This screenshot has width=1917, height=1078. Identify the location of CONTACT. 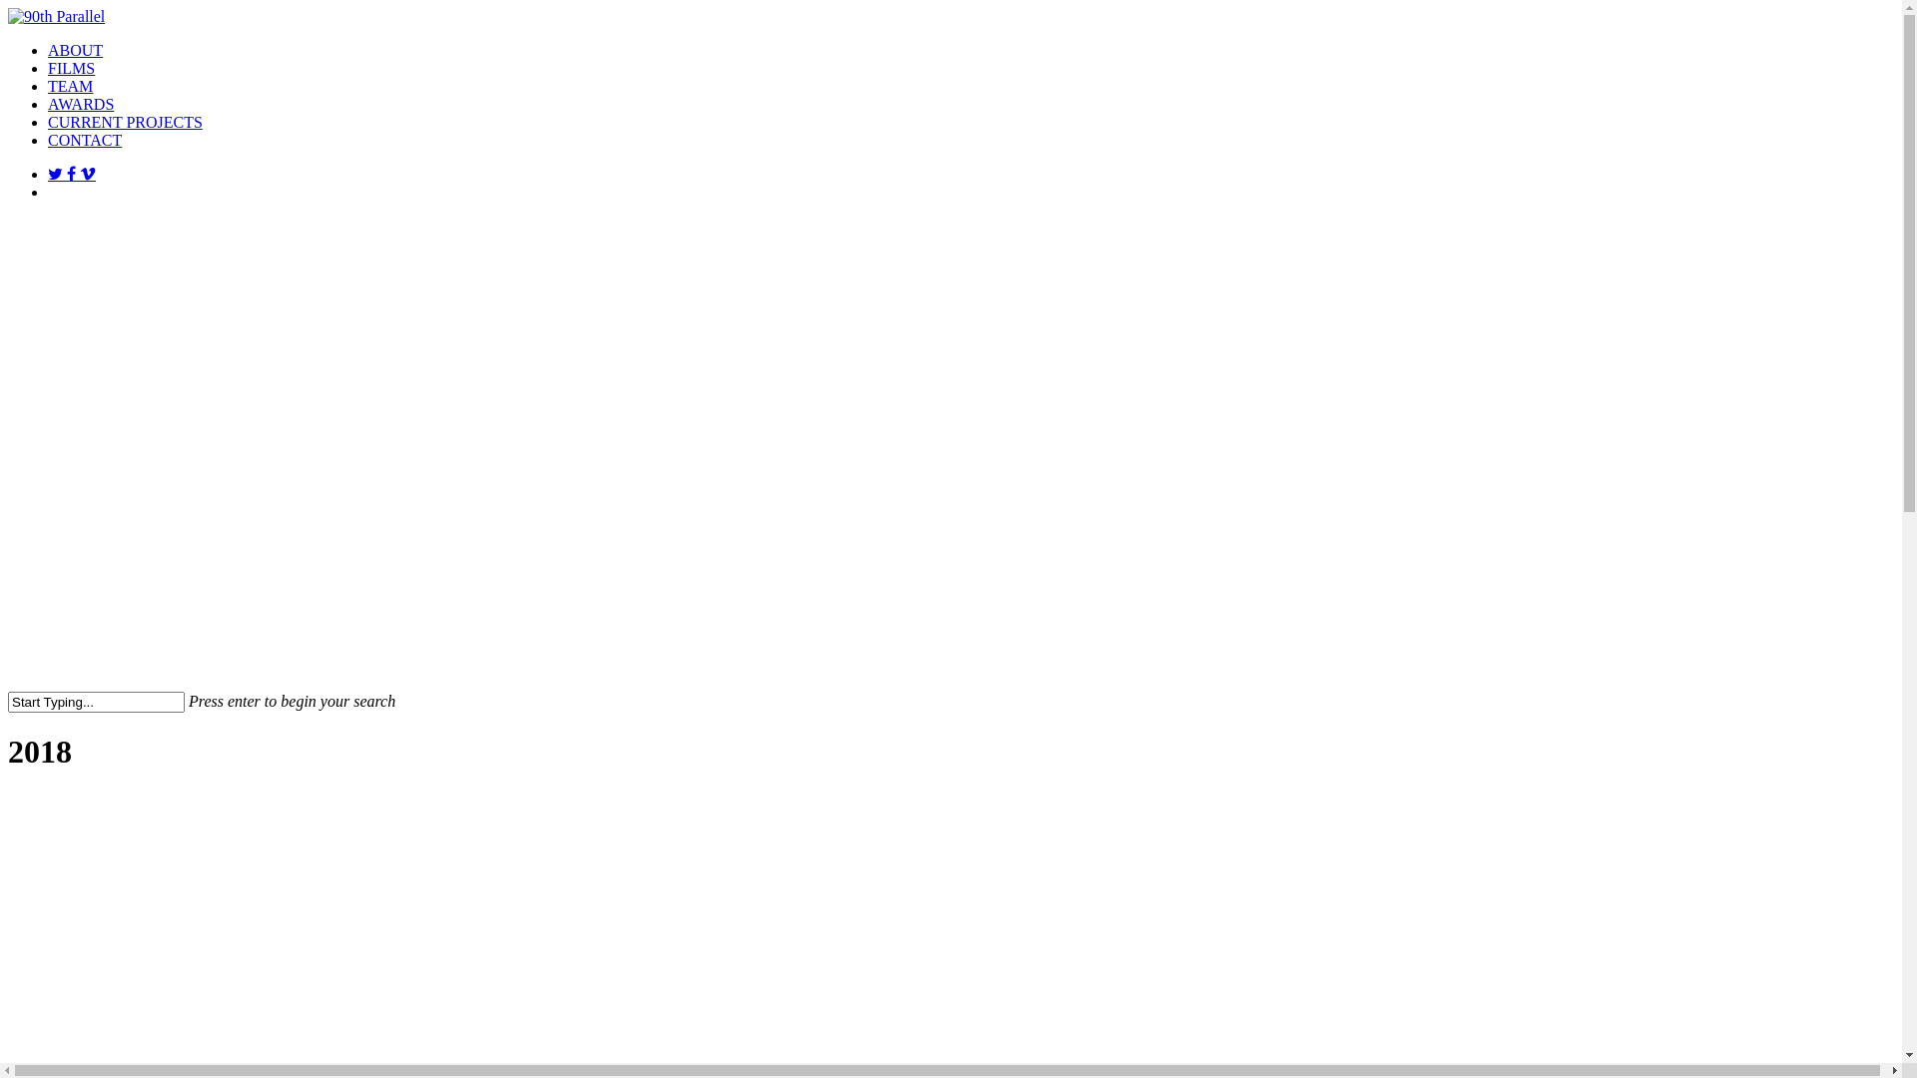
(85, 140).